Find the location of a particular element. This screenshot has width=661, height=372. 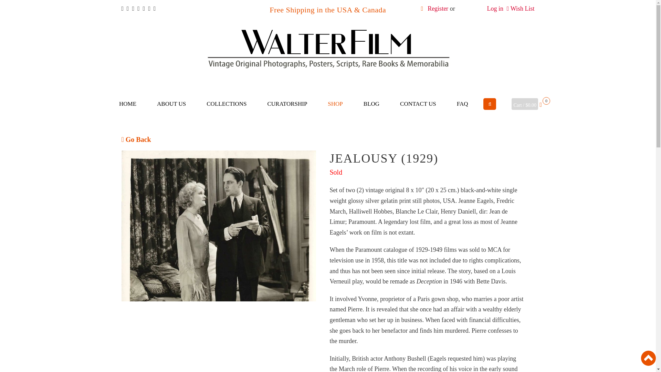

ABOUT US is located at coordinates (171, 104).